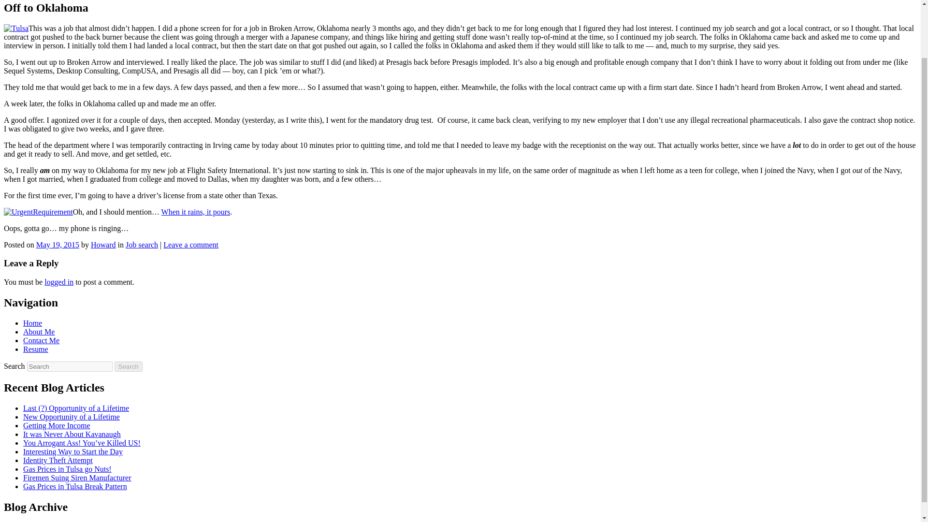 The image size is (928, 522). I want to click on About Me, so click(39, 332).